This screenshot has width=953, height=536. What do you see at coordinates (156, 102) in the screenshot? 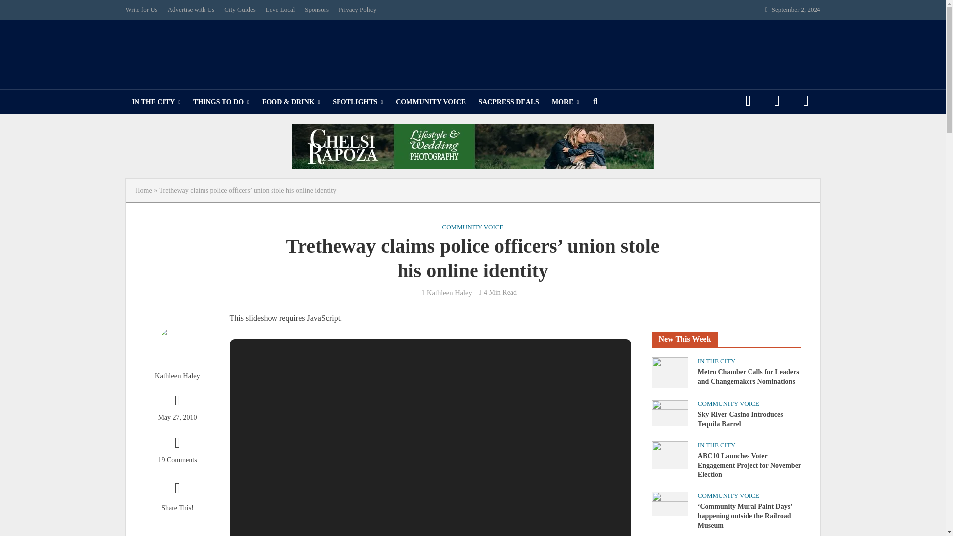
I see `IN THE CITY` at bounding box center [156, 102].